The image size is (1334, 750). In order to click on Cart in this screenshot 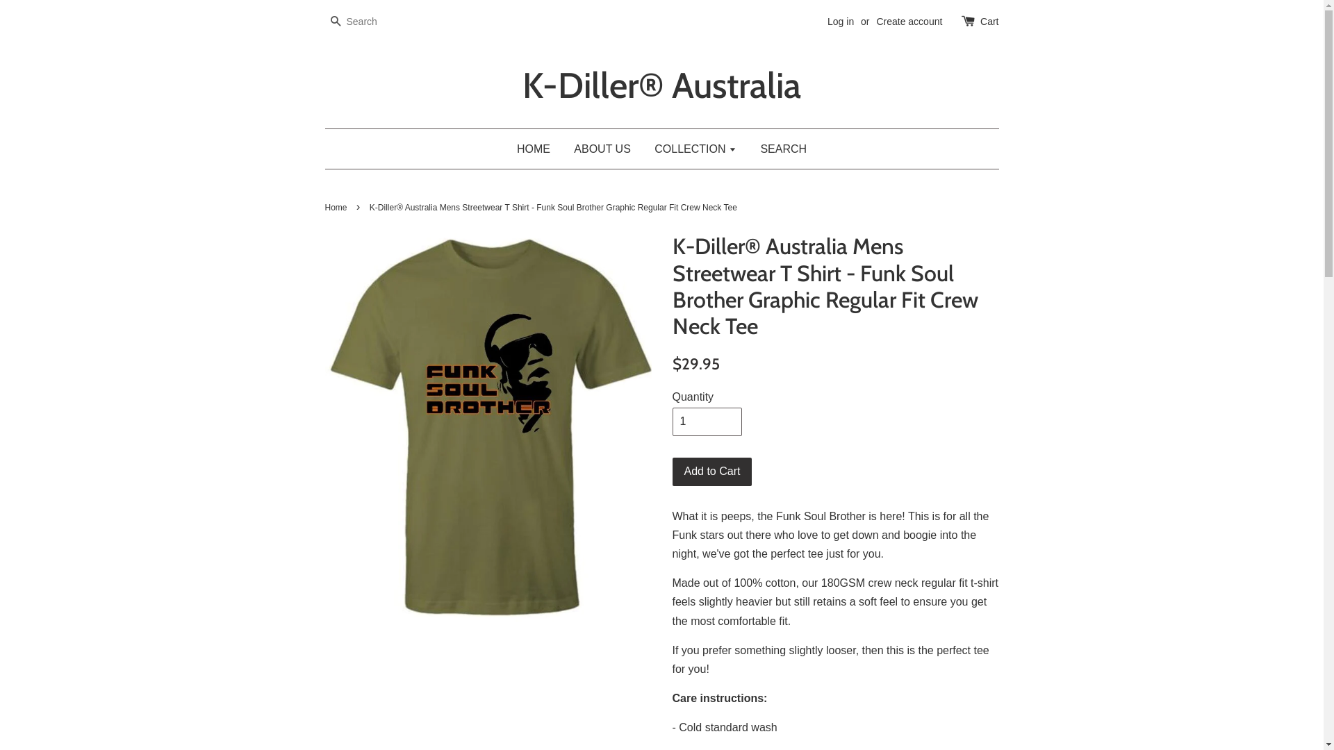, I will do `click(989, 22)`.